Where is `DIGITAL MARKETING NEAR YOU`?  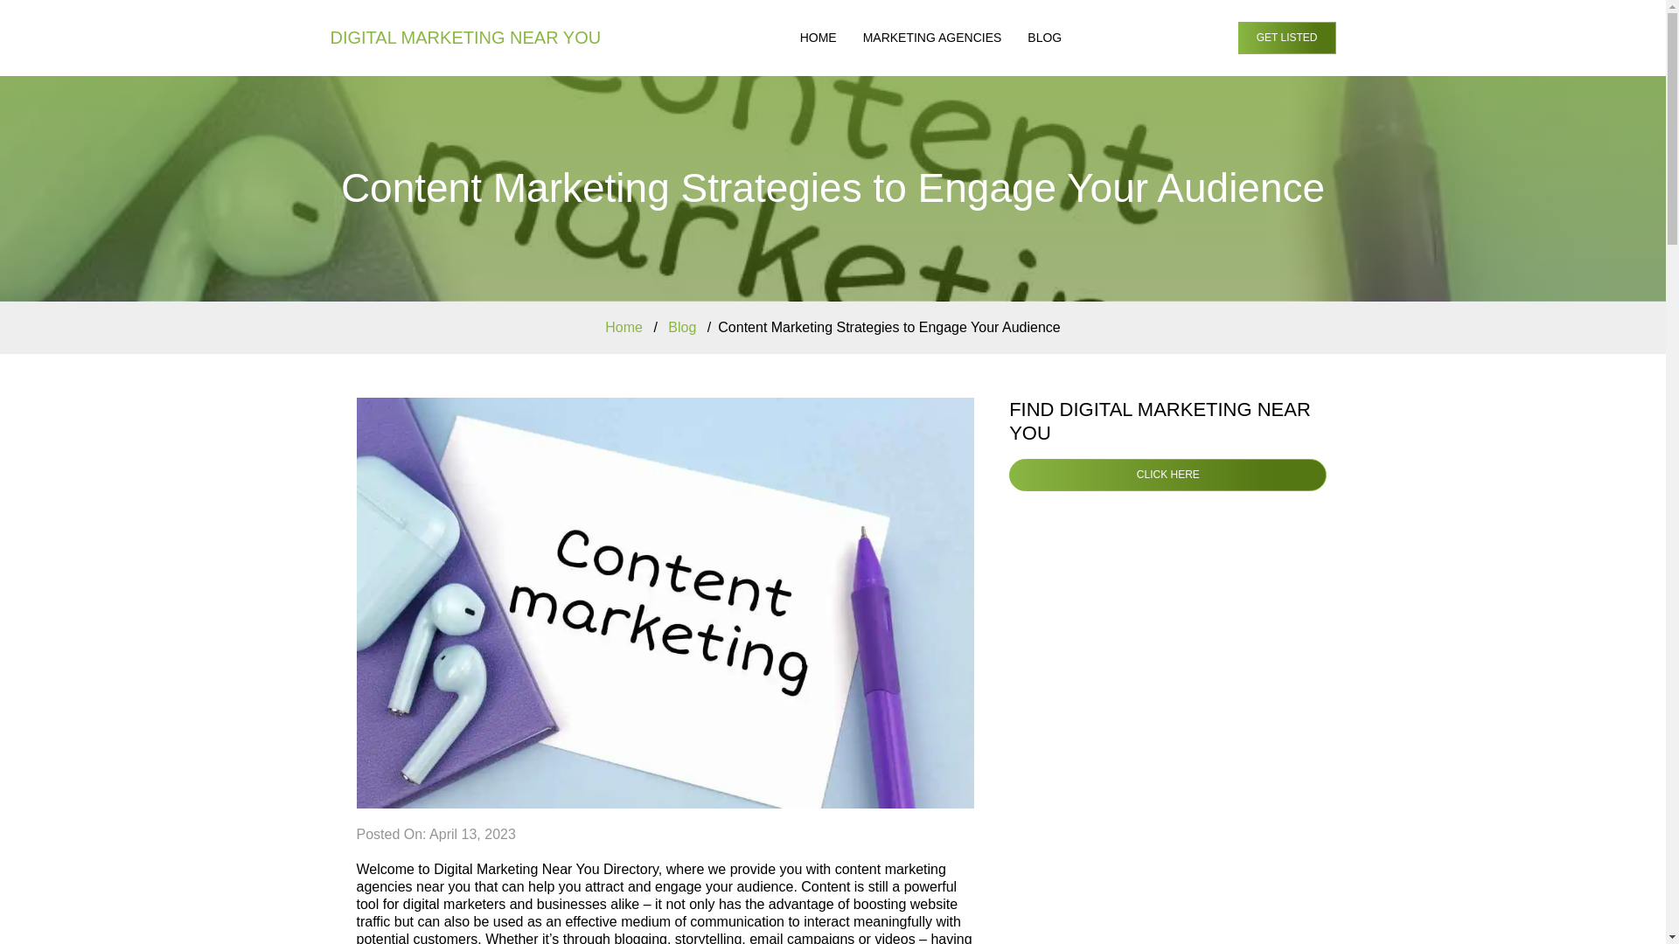
DIGITAL MARKETING NEAR YOU is located at coordinates (465, 38).